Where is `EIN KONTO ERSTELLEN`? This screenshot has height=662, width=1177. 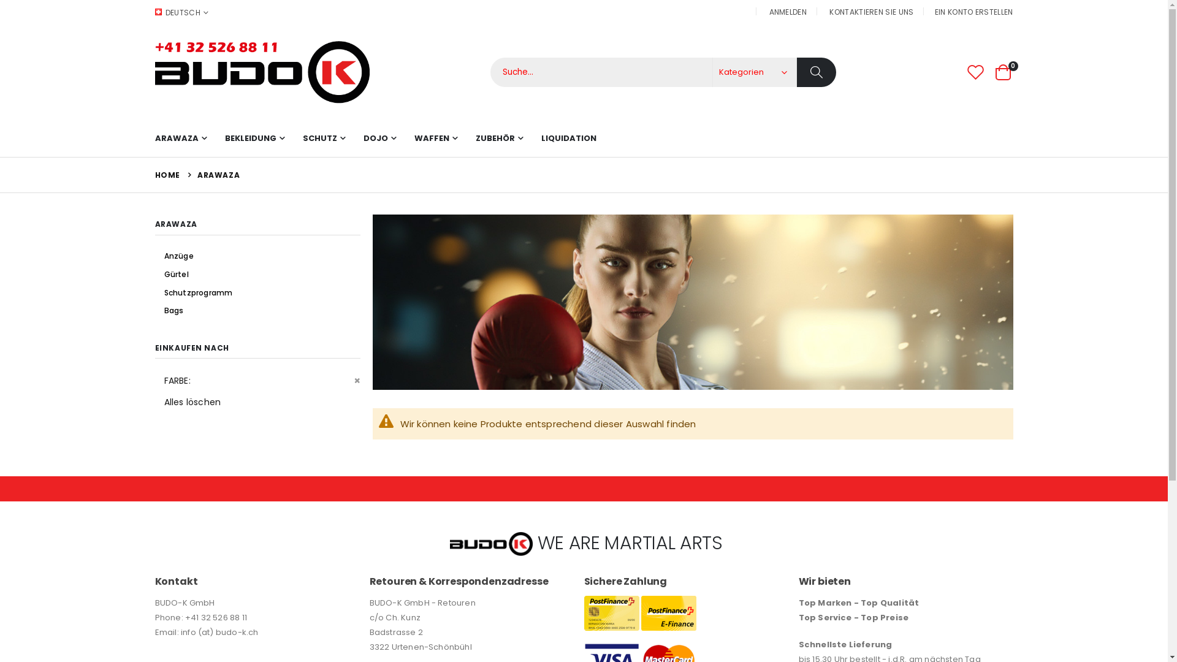
EIN KONTO ERSTELLEN is located at coordinates (974, 12).